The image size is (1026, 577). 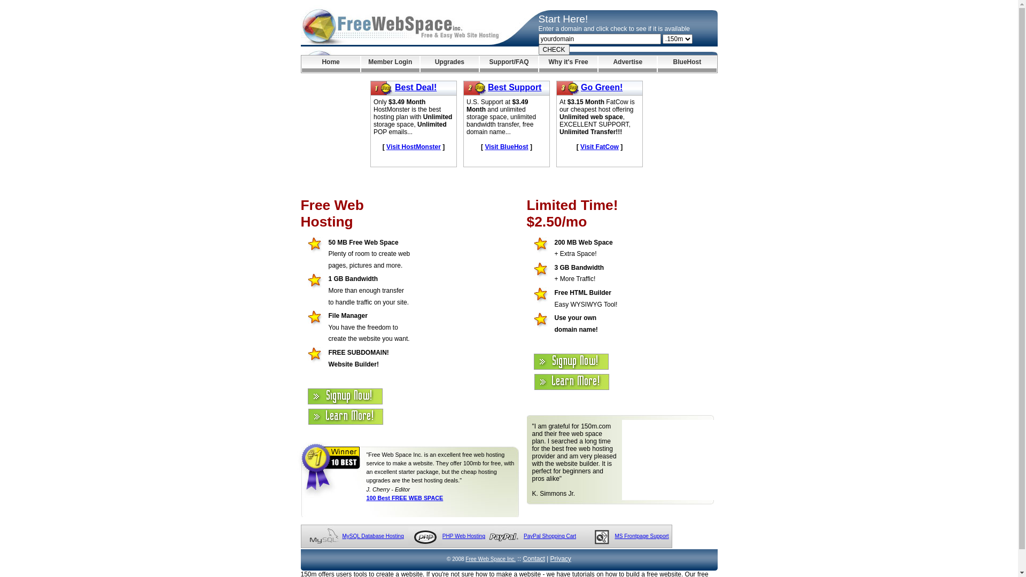 I want to click on Privacy, so click(x=561, y=559).